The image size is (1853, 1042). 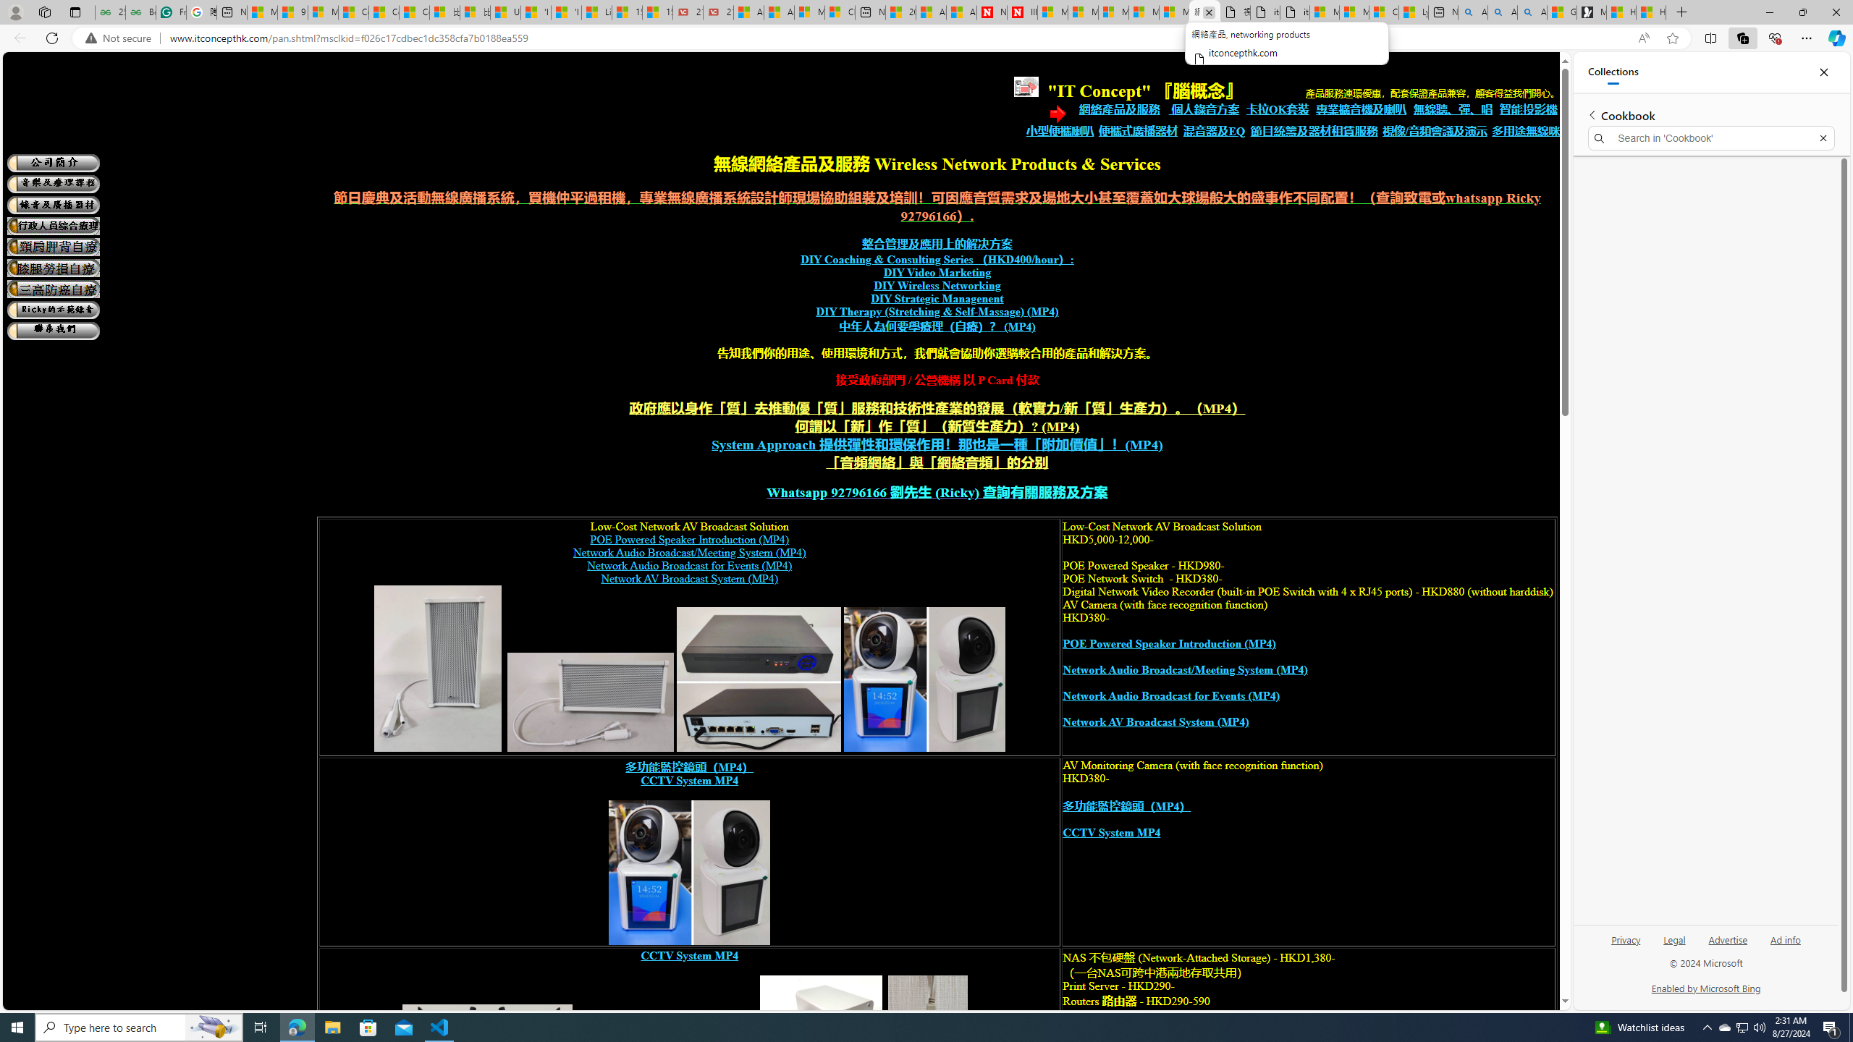 What do you see at coordinates (690, 955) in the screenshot?
I see `CCTV System MP4` at bounding box center [690, 955].